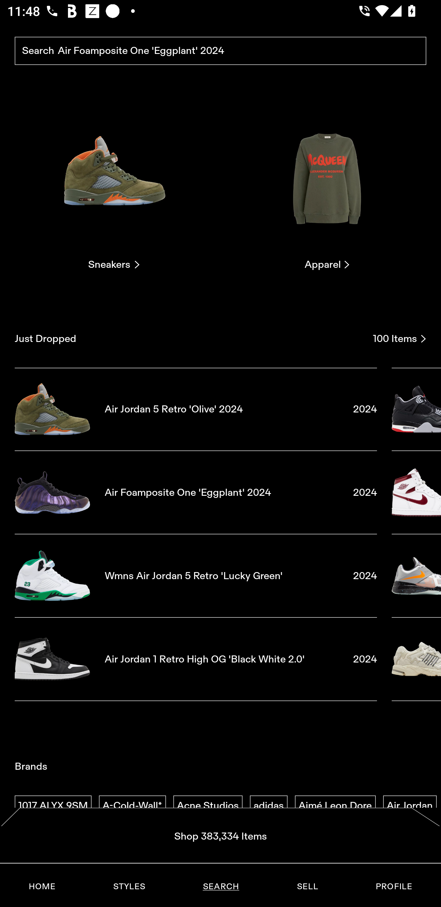  Describe the element at coordinates (114, 187) in the screenshot. I see `Sneakers` at that location.